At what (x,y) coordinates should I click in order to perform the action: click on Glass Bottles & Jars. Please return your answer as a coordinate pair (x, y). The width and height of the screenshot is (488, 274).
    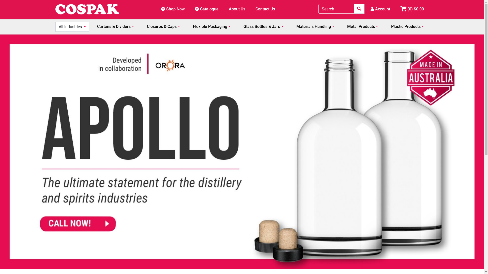
    Looking at the image, I should click on (263, 27).